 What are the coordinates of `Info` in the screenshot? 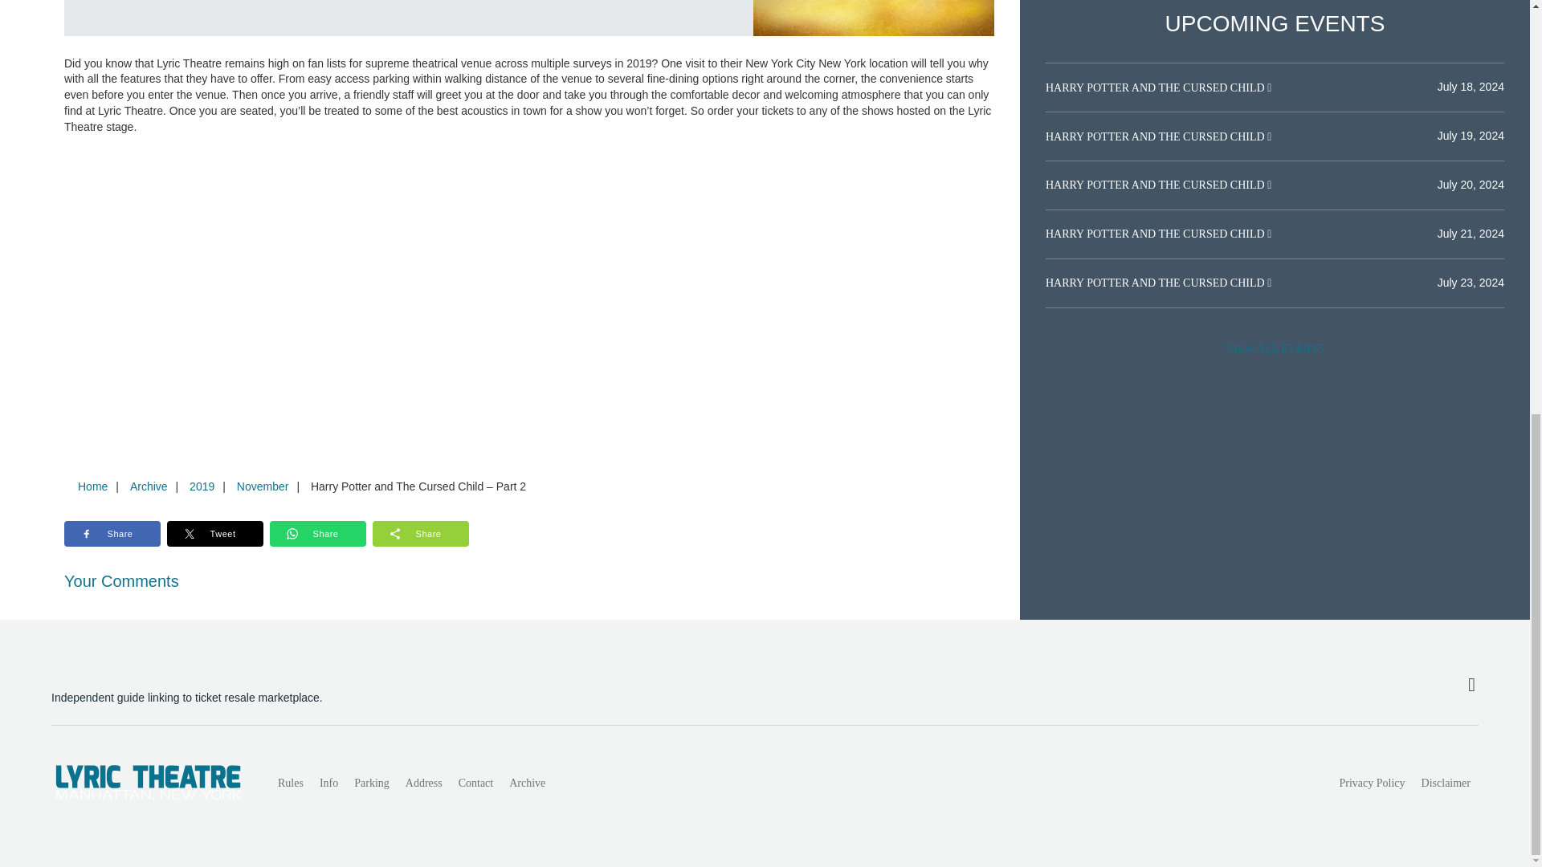 It's located at (328, 783).